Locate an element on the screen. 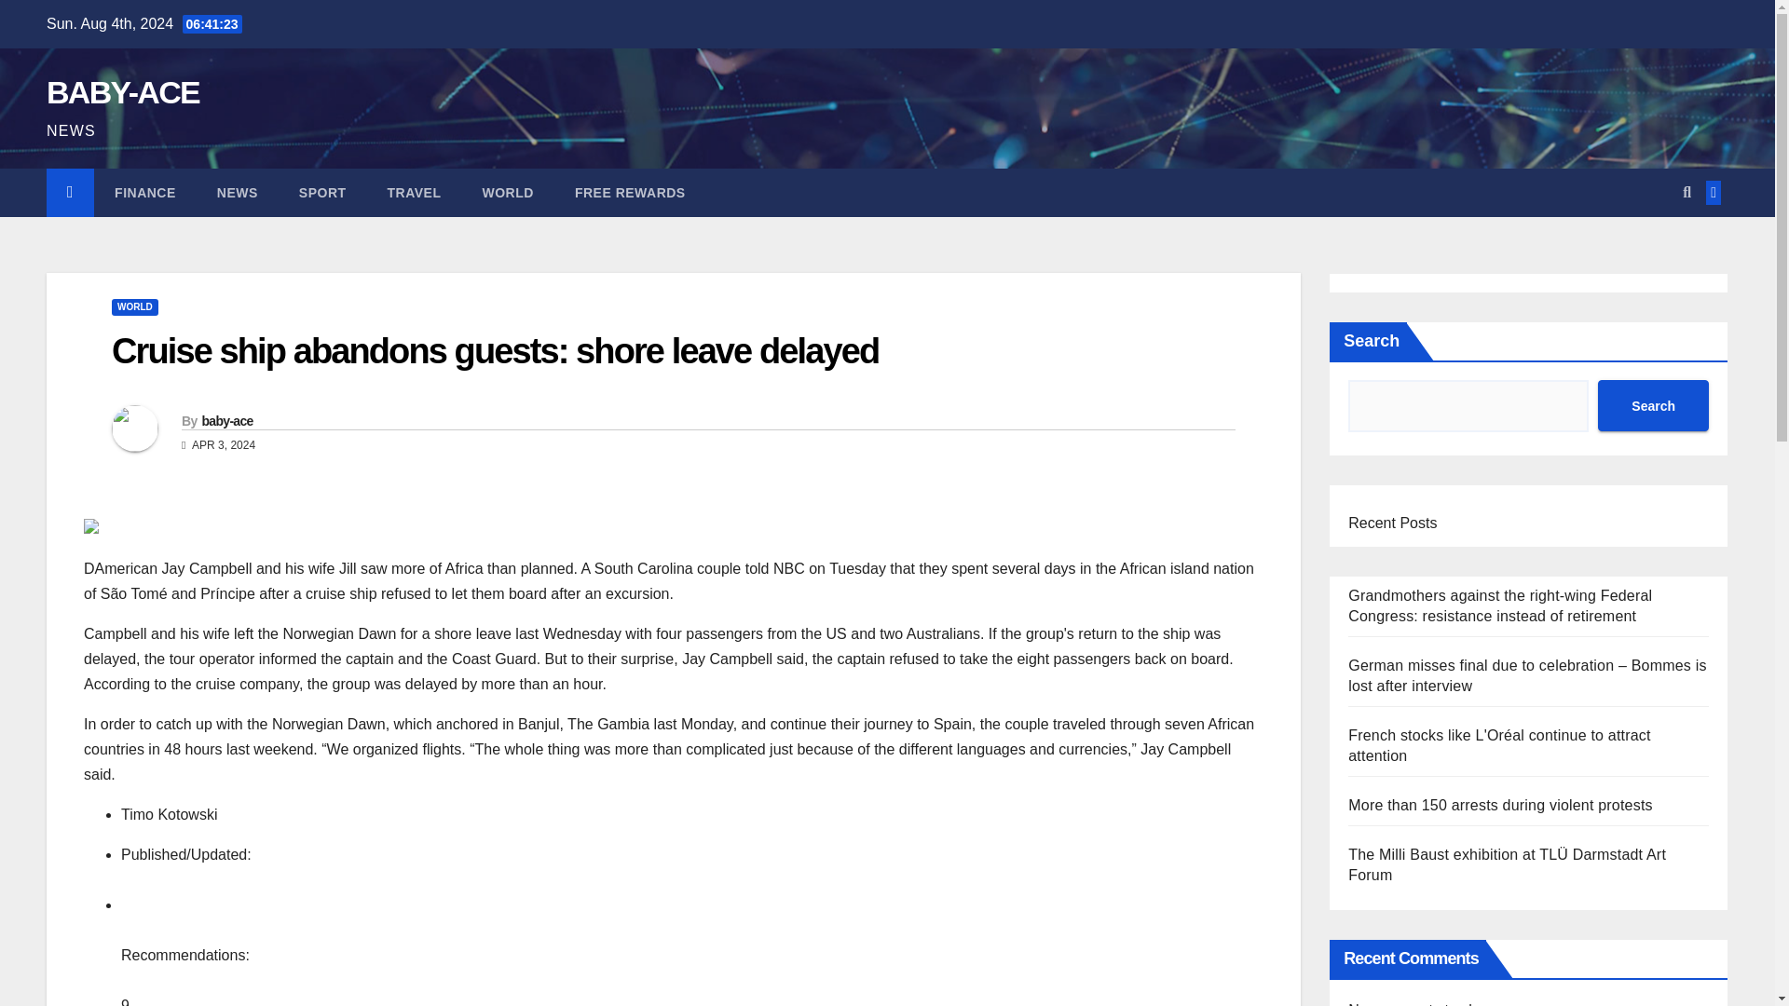 The width and height of the screenshot is (1789, 1006). FINANCE is located at coordinates (145, 193).